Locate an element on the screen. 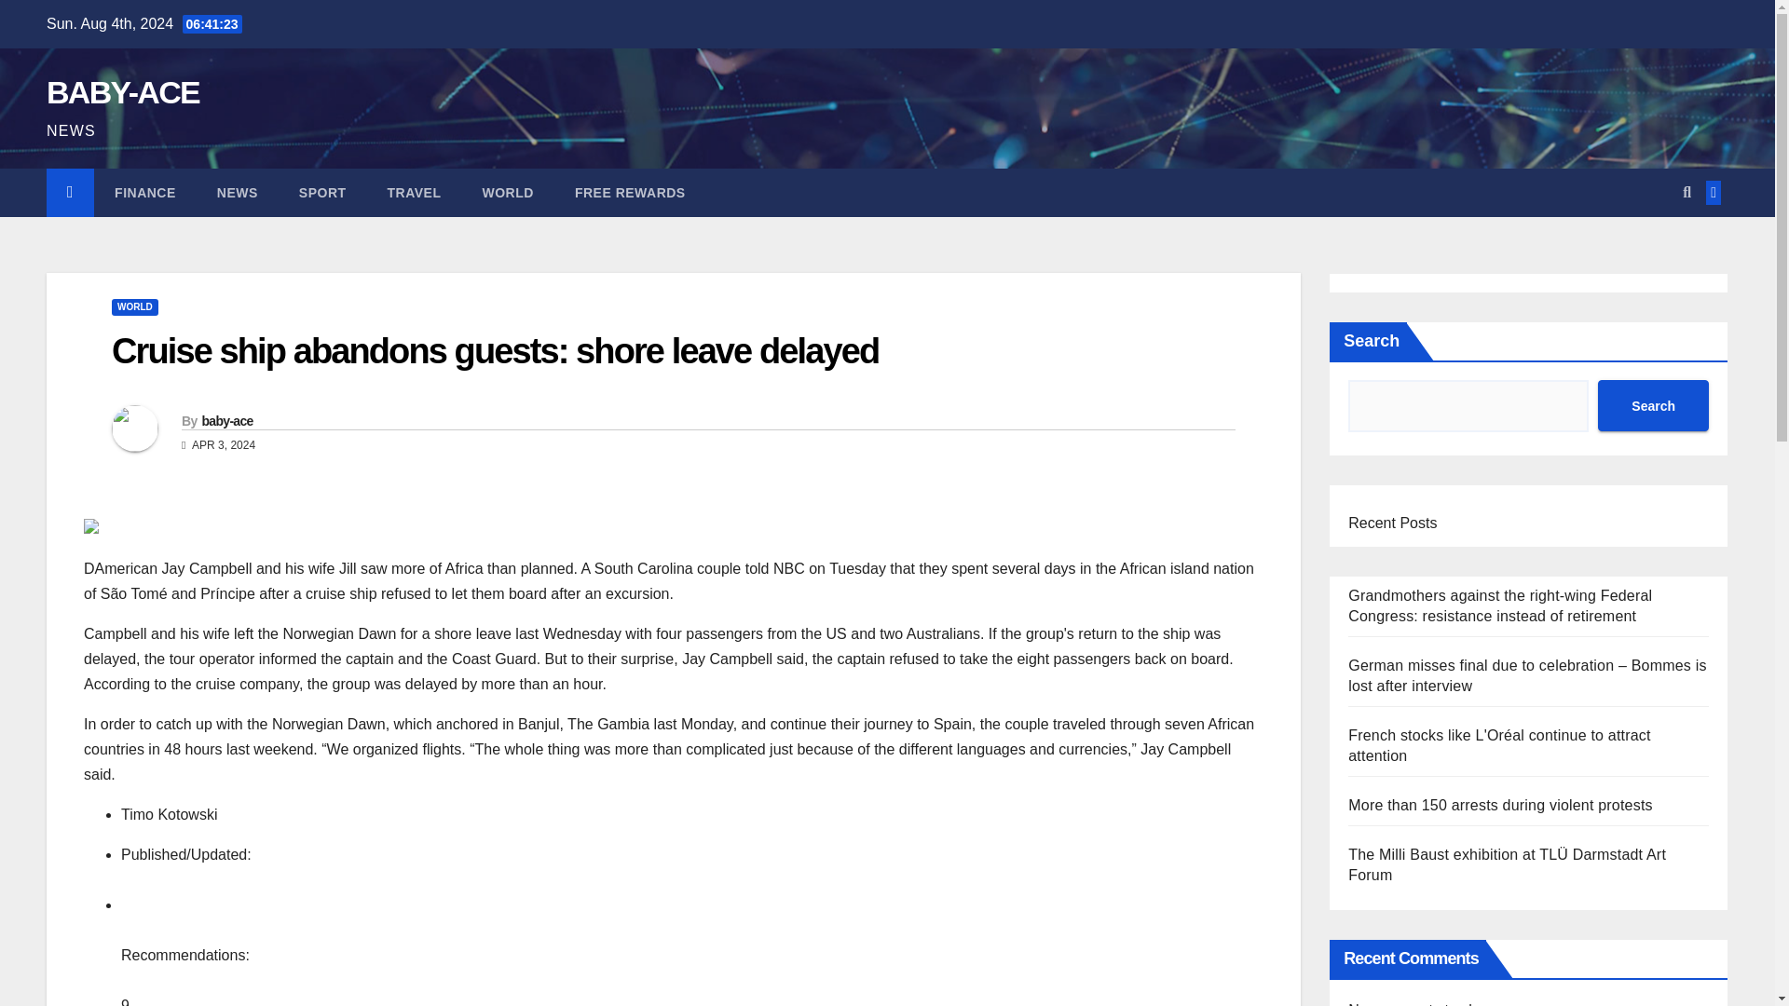 The width and height of the screenshot is (1789, 1006). FINANCE is located at coordinates (145, 193).